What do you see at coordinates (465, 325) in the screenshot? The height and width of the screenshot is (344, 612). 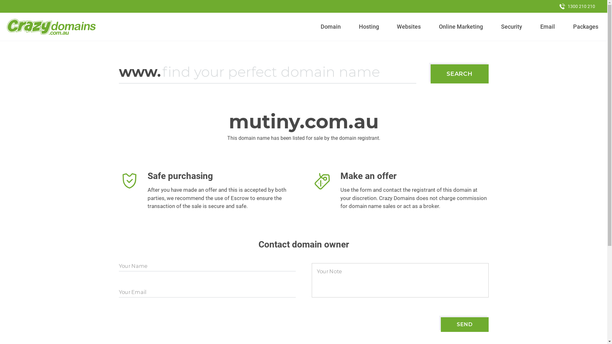 I see `SEND` at bounding box center [465, 325].